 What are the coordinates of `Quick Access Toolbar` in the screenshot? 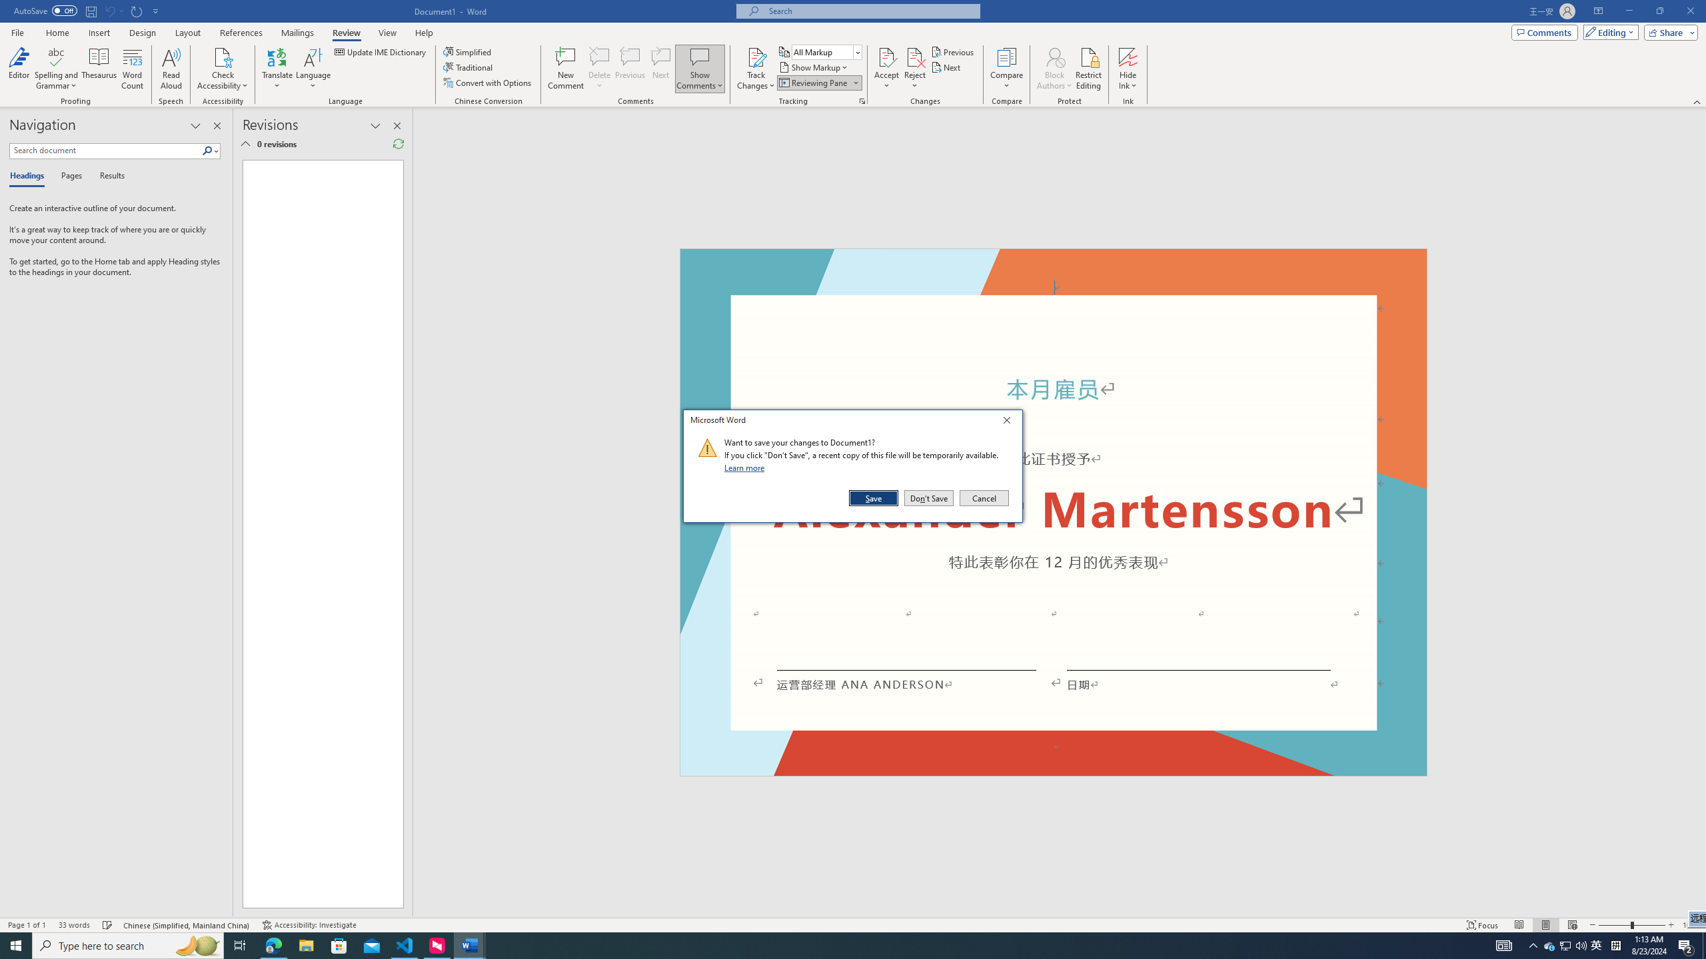 It's located at (88, 11).